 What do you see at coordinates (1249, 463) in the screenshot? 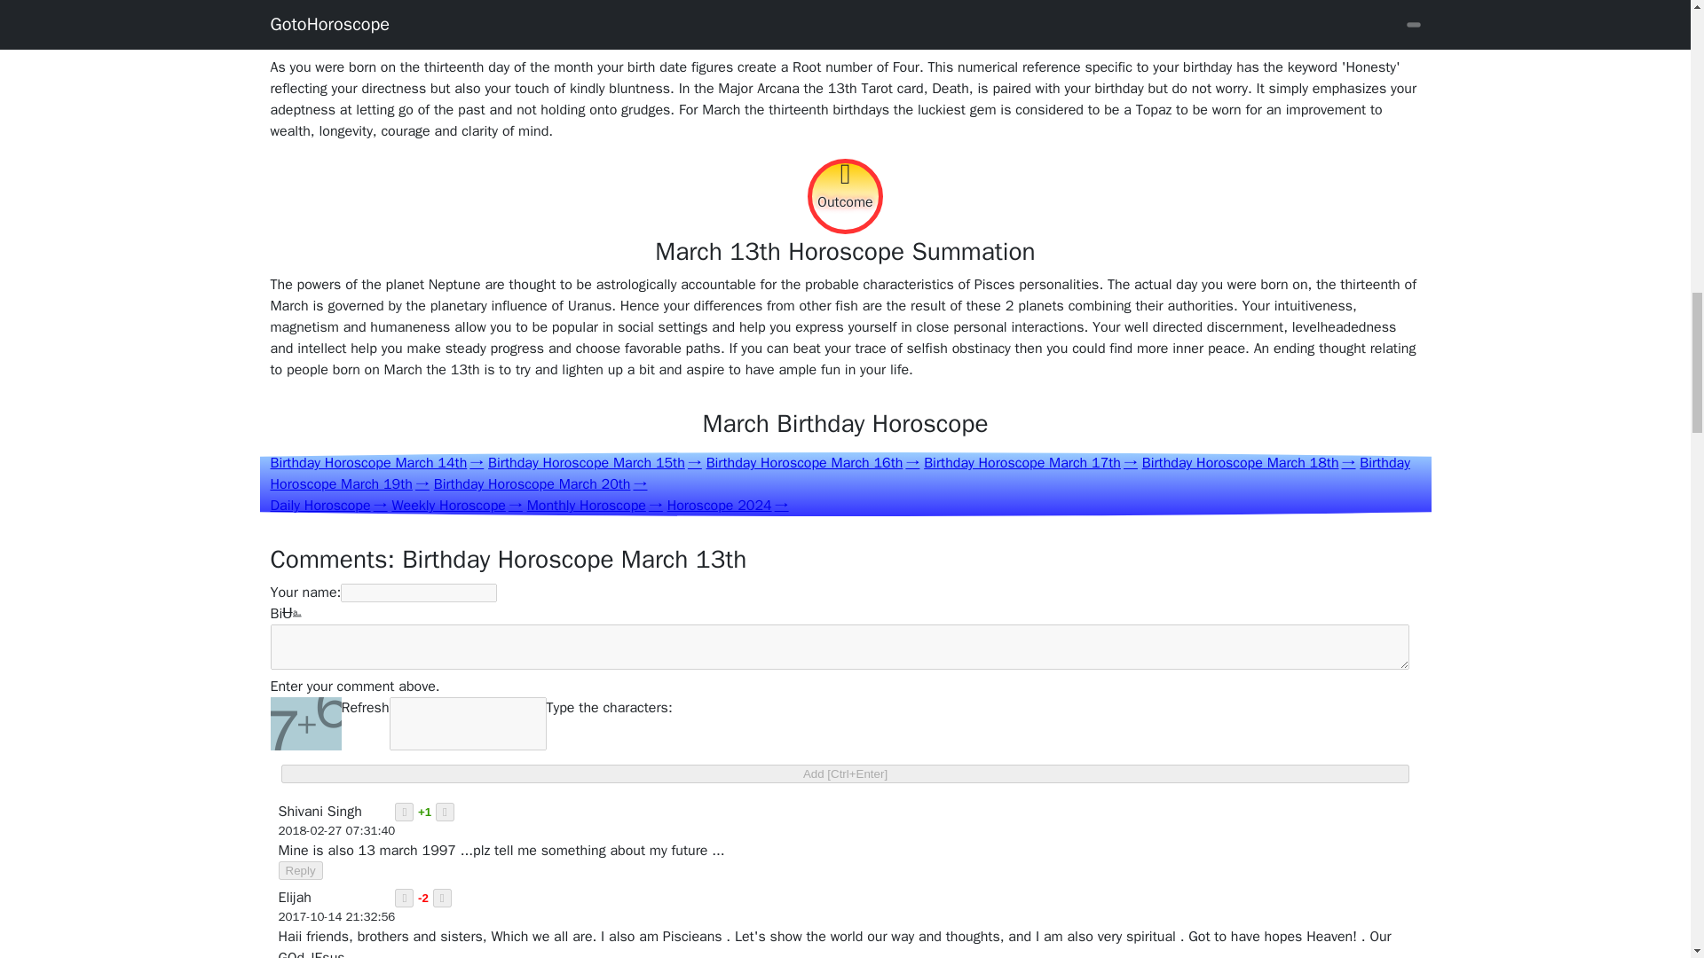
I see `Birthday Horoscope March 18th` at bounding box center [1249, 463].